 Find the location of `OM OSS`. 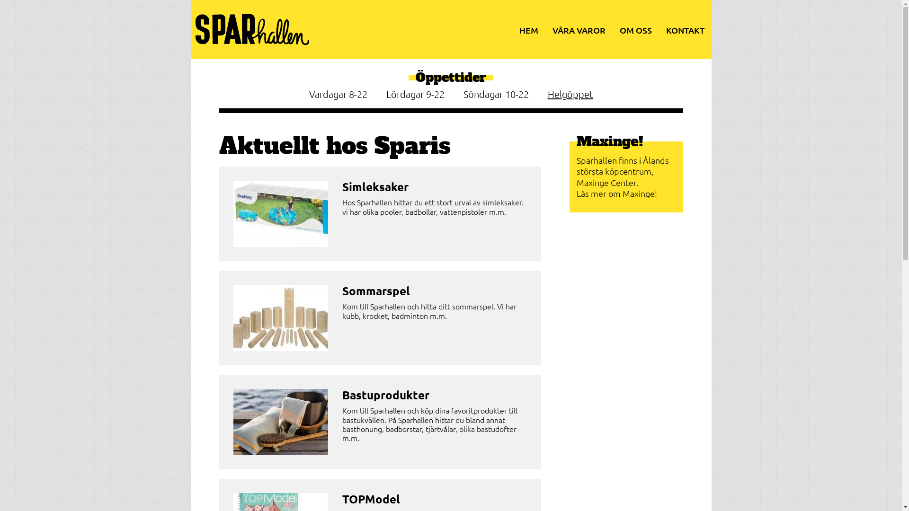

OM OSS is located at coordinates (635, 30).